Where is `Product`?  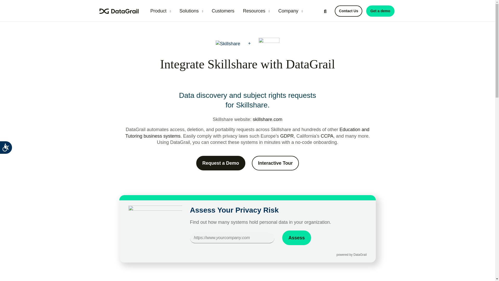
Product is located at coordinates (160, 11).